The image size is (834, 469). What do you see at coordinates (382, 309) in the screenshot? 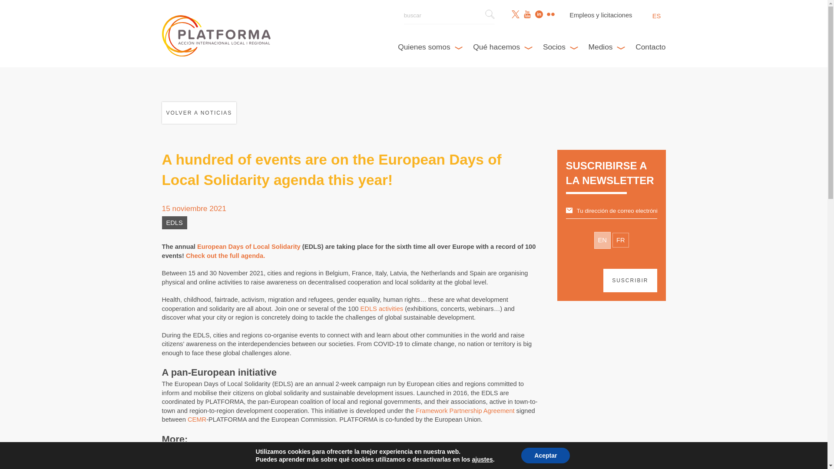
I see `EDLS activities` at bounding box center [382, 309].